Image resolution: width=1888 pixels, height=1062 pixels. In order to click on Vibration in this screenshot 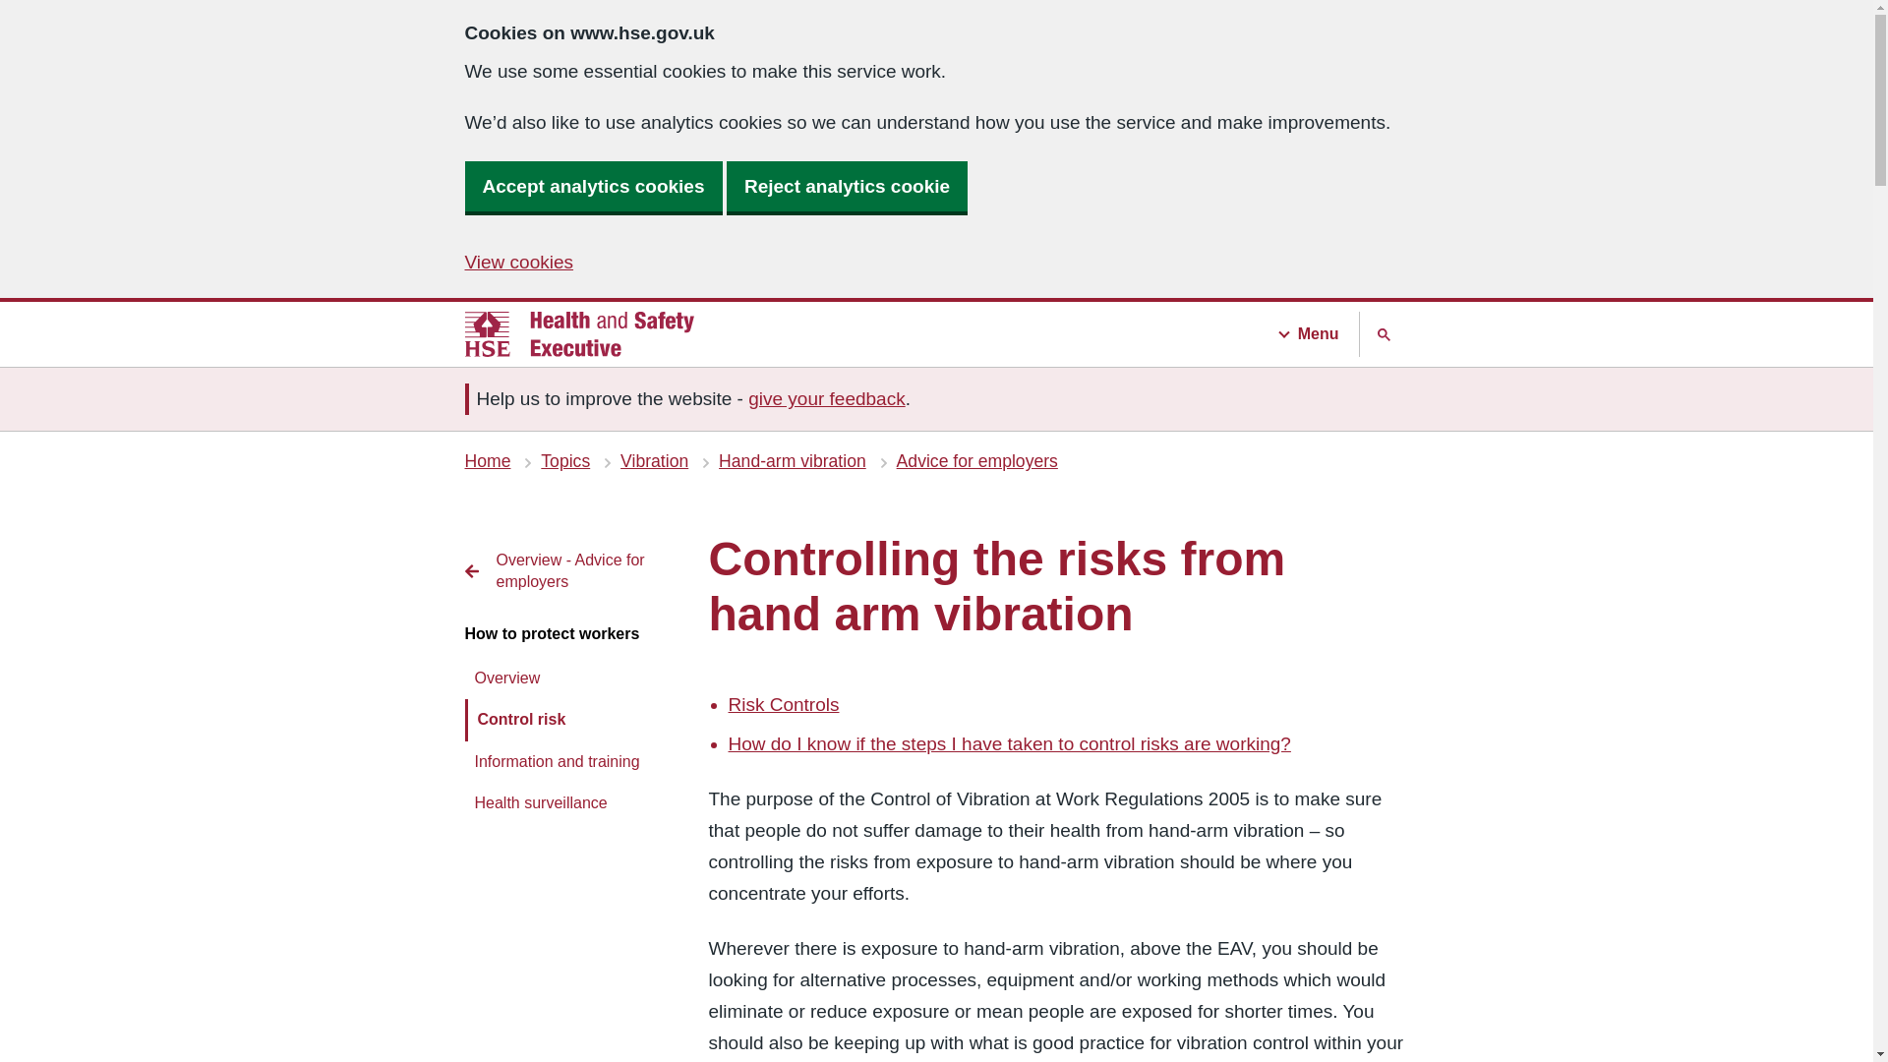, I will do `click(655, 461)`.